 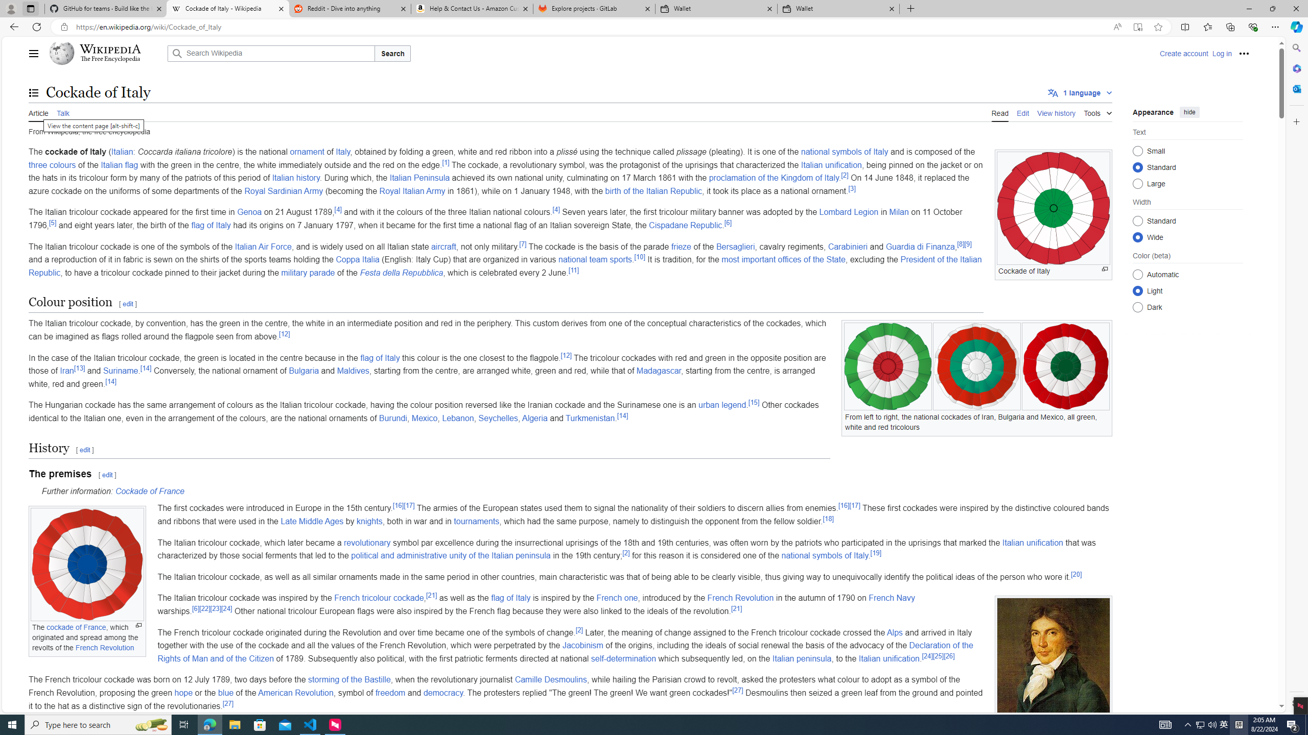 I want to click on Milan, so click(x=899, y=212).